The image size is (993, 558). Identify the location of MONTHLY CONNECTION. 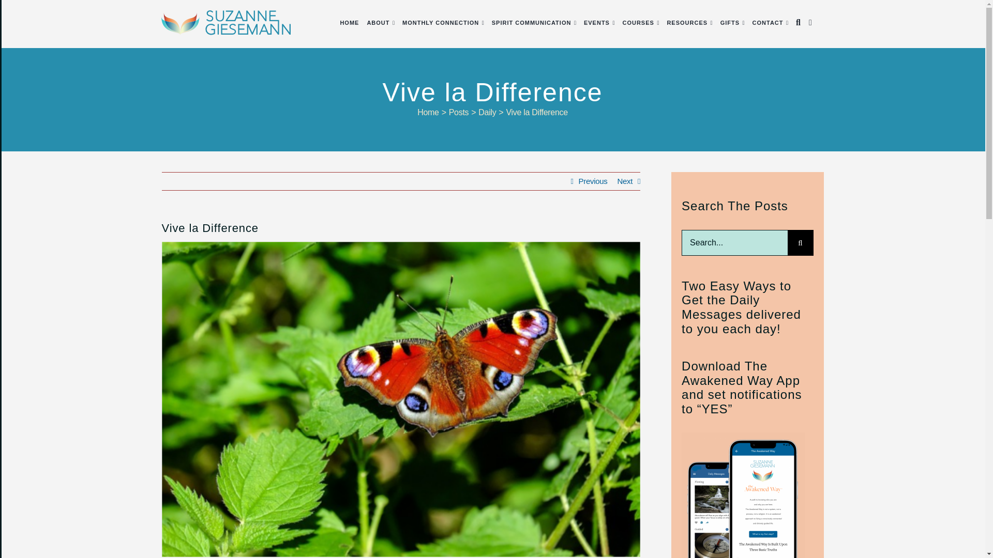
(440, 23).